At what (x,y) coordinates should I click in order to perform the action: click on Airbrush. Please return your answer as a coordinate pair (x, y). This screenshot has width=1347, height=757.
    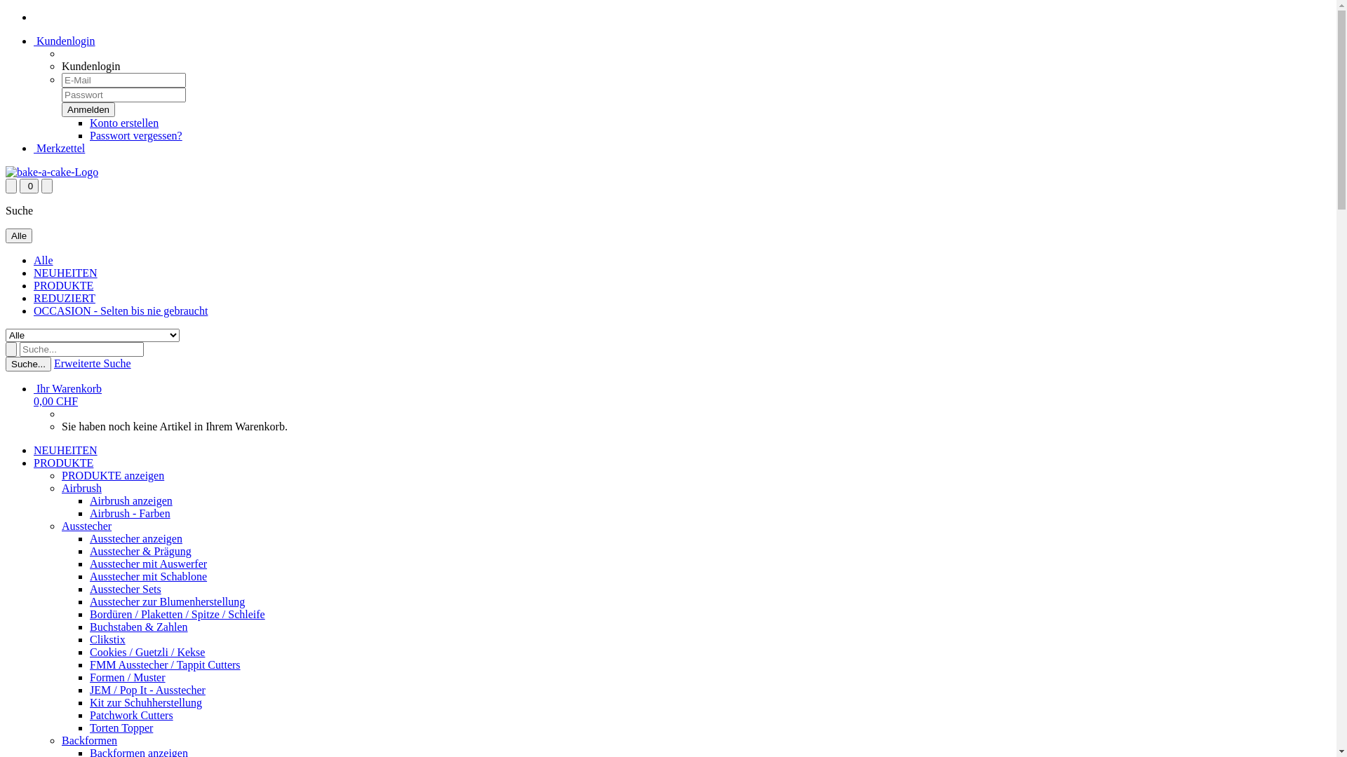
    Looking at the image, I should click on (81, 488).